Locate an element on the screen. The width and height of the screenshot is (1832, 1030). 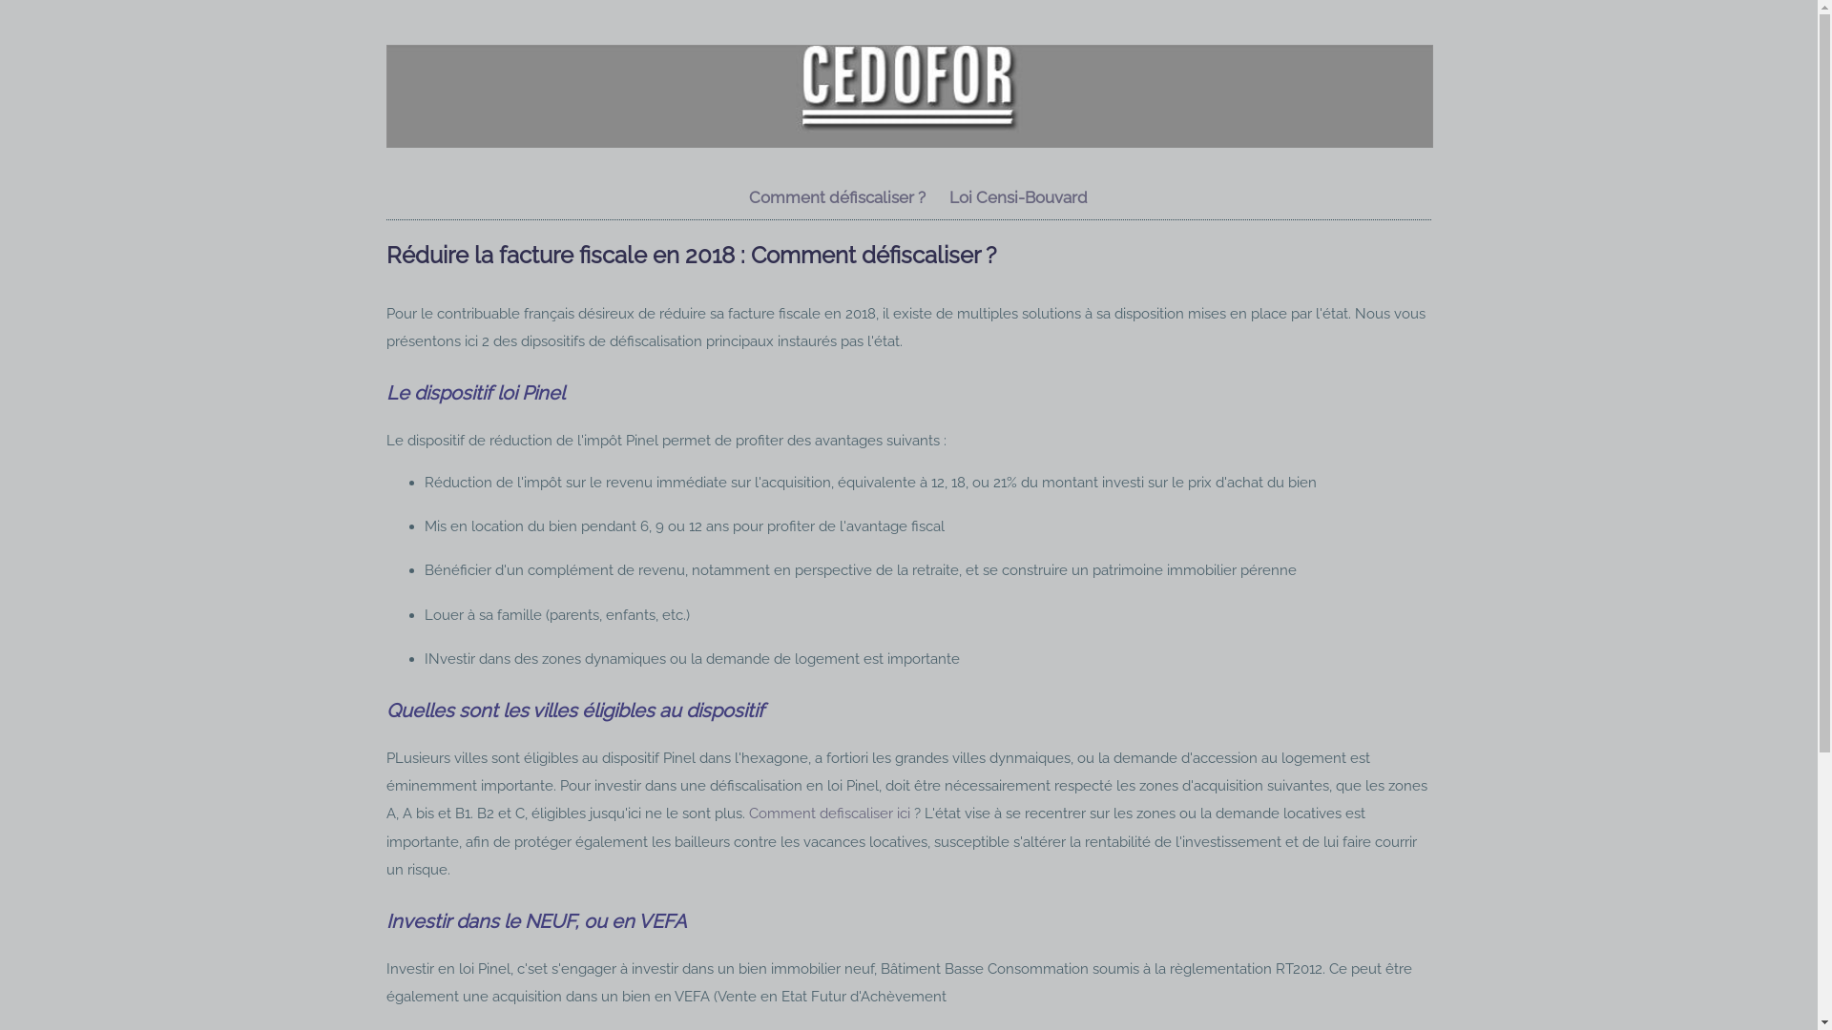
Loi Censi-Bouvard is located at coordinates (1018, 197).